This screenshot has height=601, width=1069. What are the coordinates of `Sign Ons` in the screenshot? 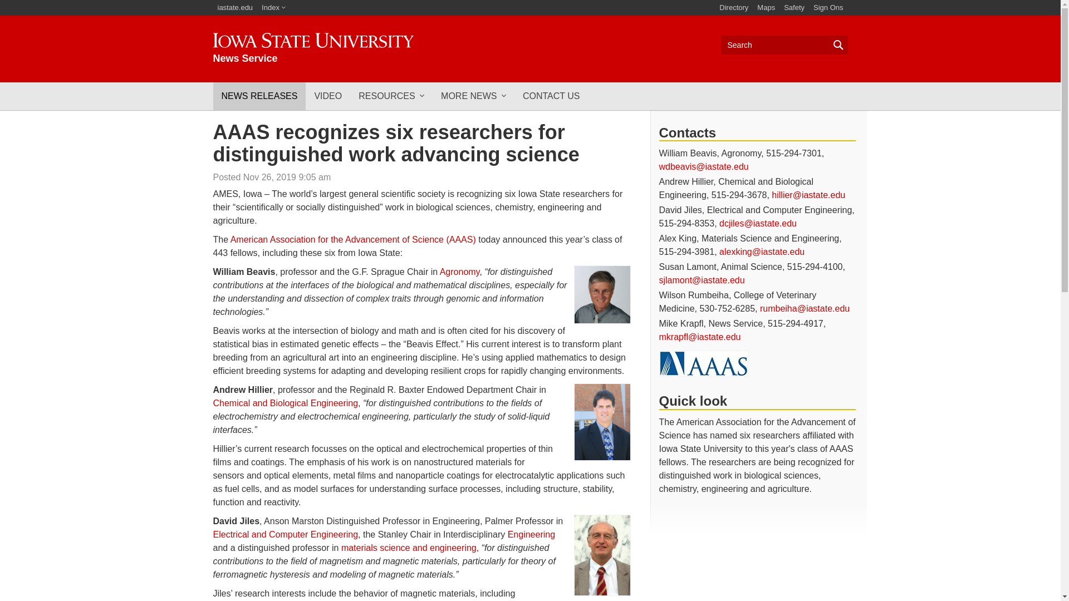 It's located at (828, 8).